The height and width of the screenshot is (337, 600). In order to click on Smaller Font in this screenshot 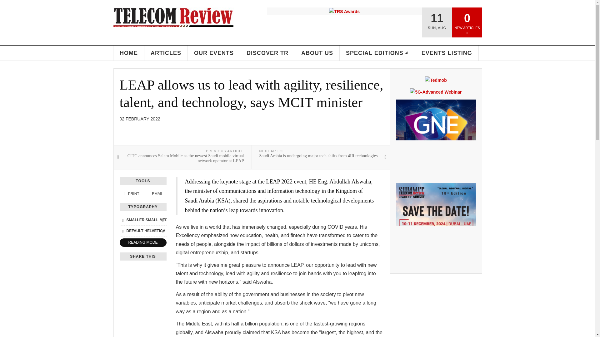, I will do `click(122, 220)`.